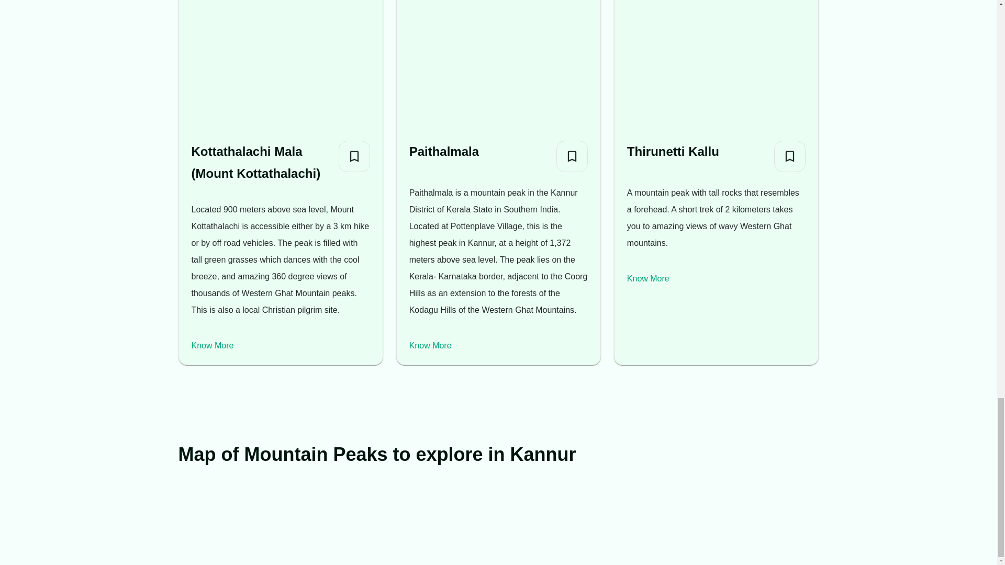 This screenshot has height=565, width=1005. What do you see at coordinates (572, 156) in the screenshot?
I see `Add to Bucket List` at bounding box center [572, 156].